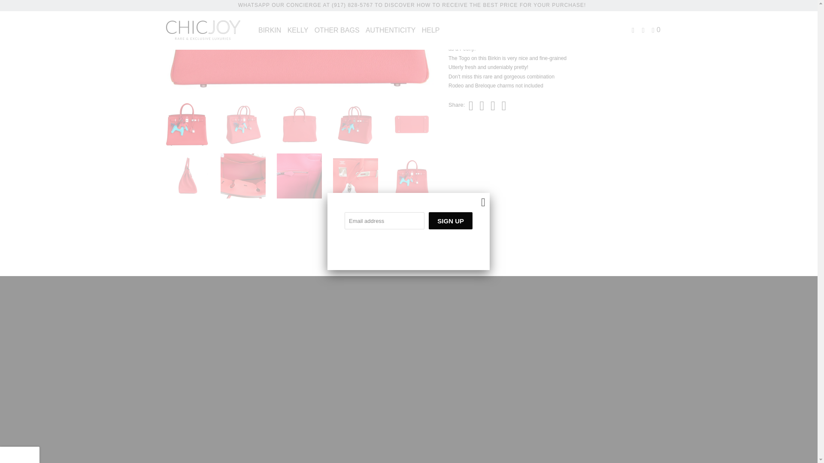  What do you see at coordinates (79, 48) in the screenshot?
I see `Hermes Rouge Pivoine 40cm Togo Birkin Bag Palladium Luscious` at bounding box center [79, 48].